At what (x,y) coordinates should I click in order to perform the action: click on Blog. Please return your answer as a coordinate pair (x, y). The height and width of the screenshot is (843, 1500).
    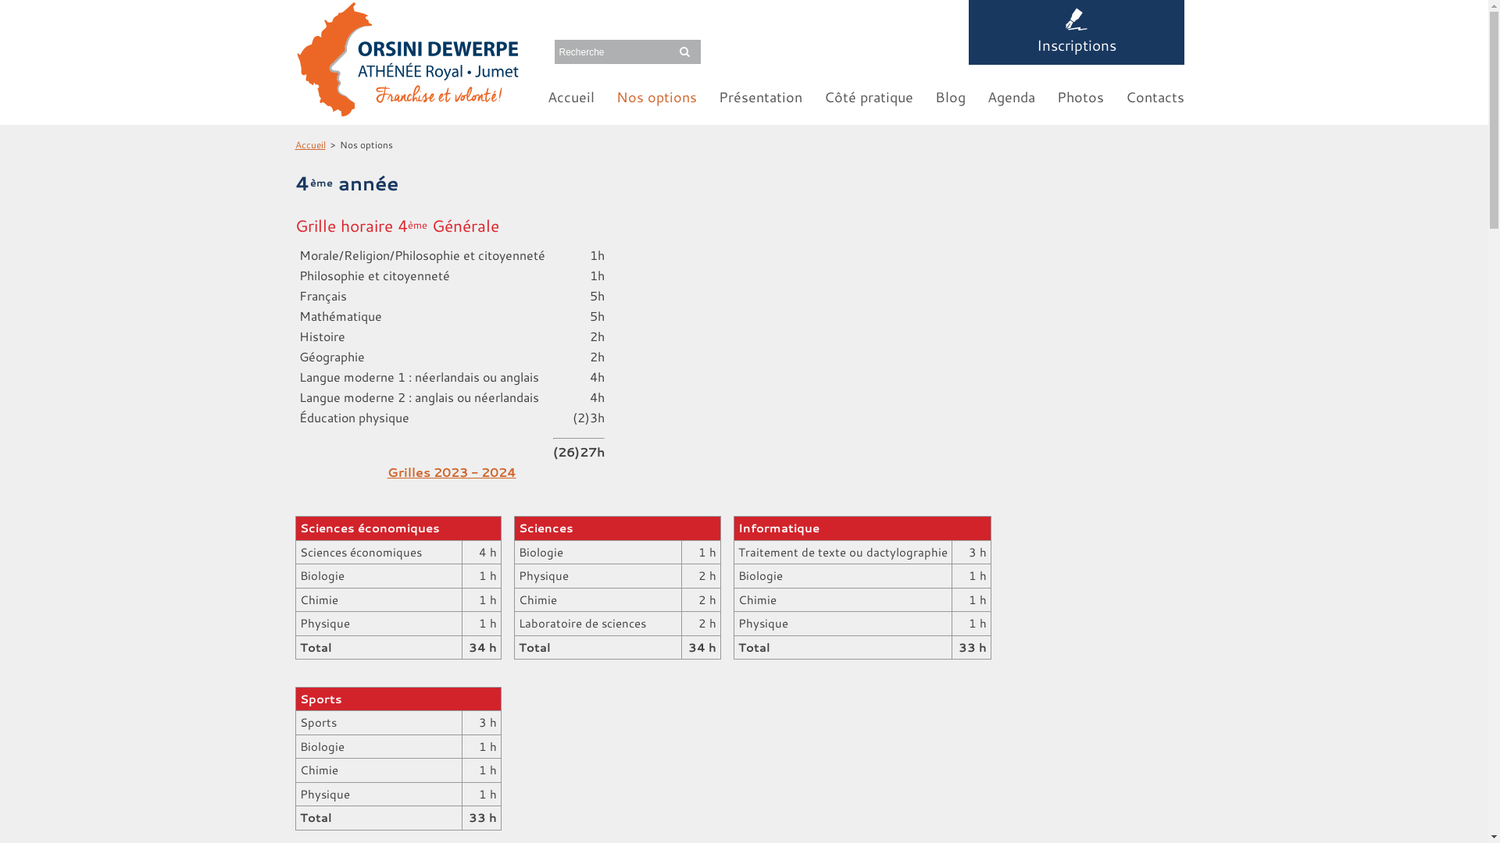
    Looking at the image, I should click on (950, 97).